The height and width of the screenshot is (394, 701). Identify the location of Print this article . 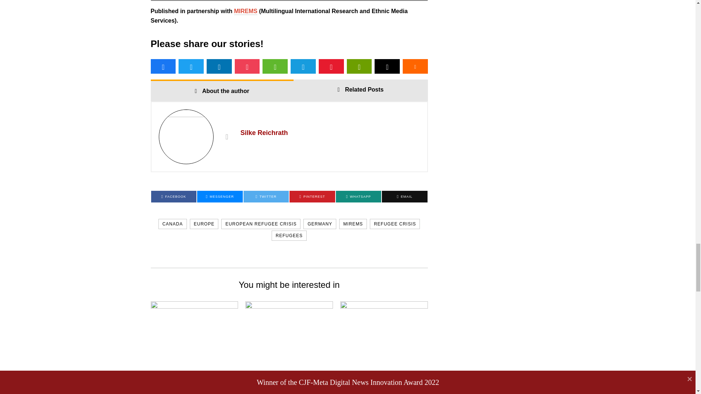
(359, 66).